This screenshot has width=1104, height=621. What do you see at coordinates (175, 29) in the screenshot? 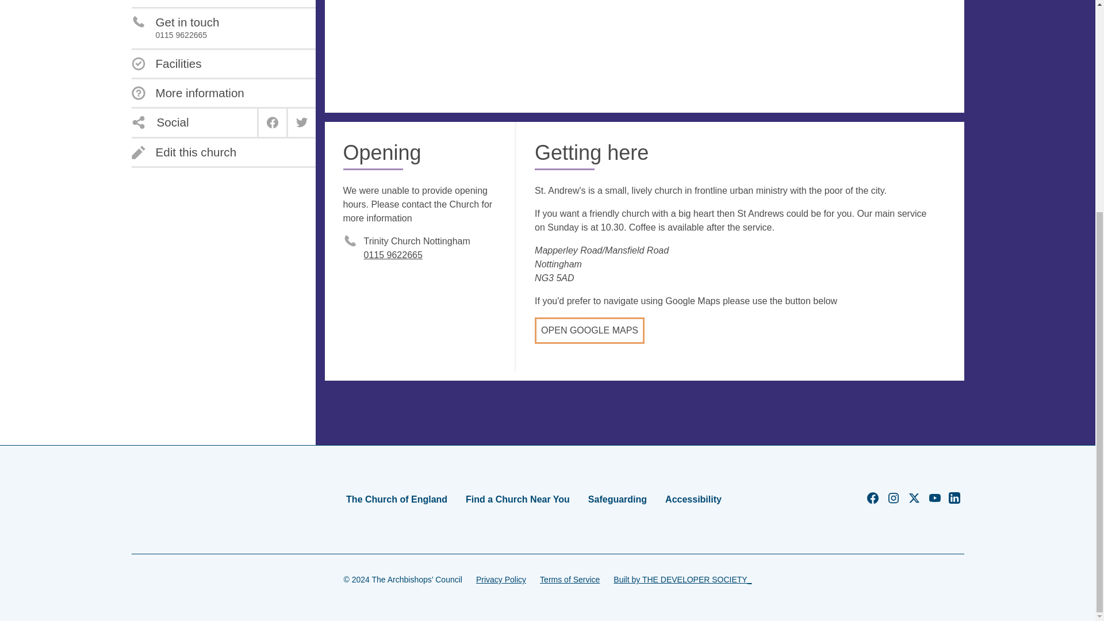
I see `Facilities` at bounding box center [175, 29].